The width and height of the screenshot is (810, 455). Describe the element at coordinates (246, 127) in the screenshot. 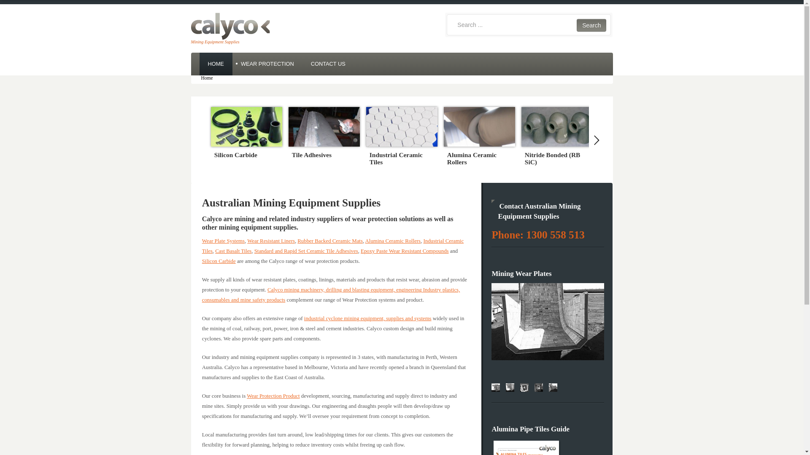

I see `Silicon Carbide` at that location.